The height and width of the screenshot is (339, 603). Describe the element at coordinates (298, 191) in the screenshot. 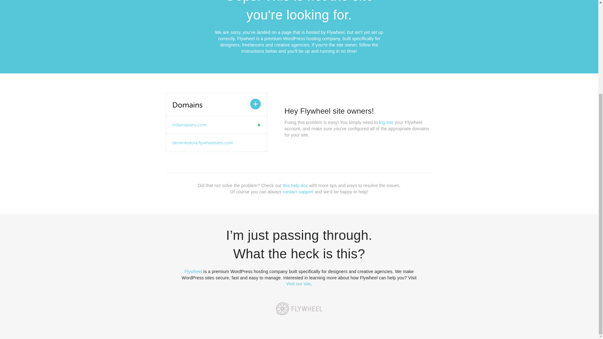

I see `contact support` at that location.